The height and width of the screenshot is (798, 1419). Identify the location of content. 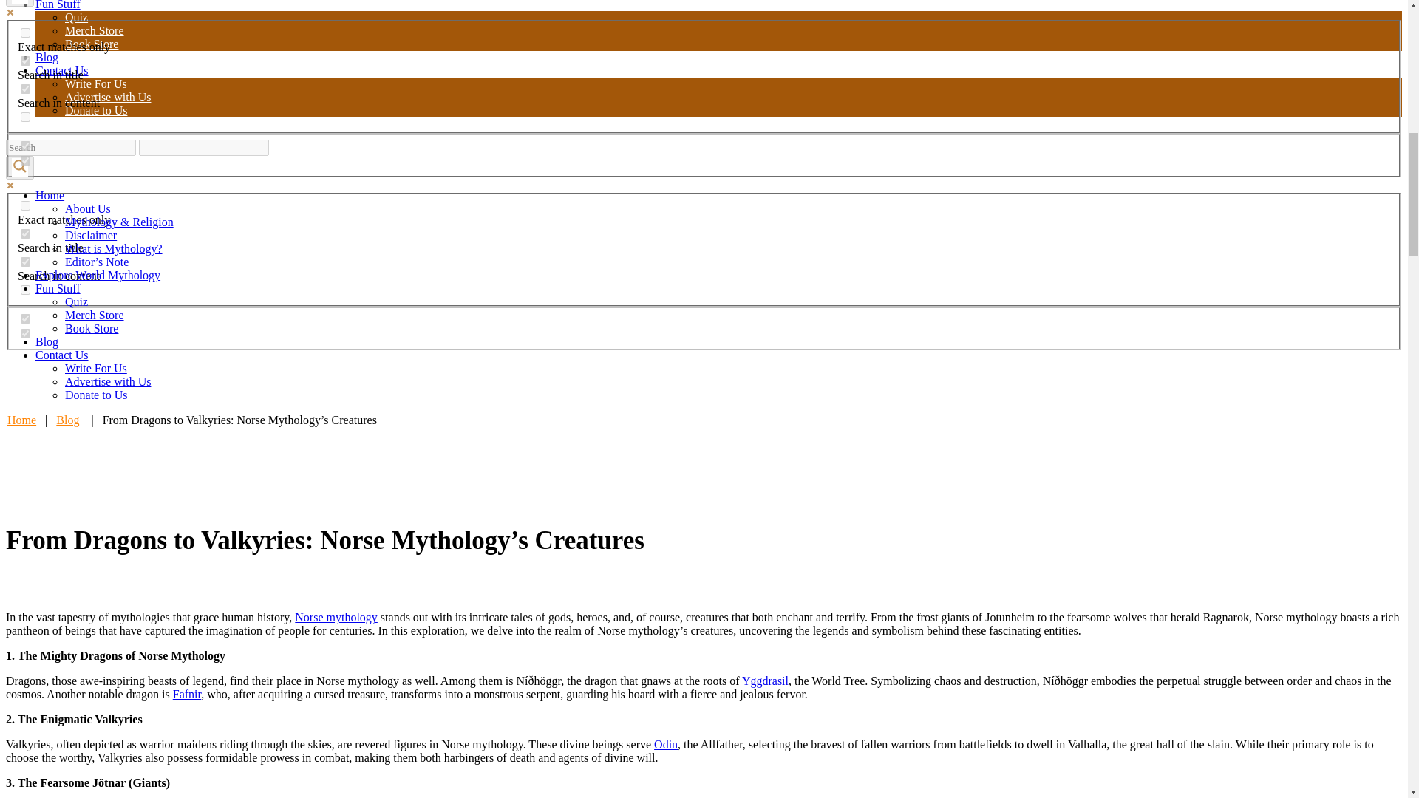
(25, 262).